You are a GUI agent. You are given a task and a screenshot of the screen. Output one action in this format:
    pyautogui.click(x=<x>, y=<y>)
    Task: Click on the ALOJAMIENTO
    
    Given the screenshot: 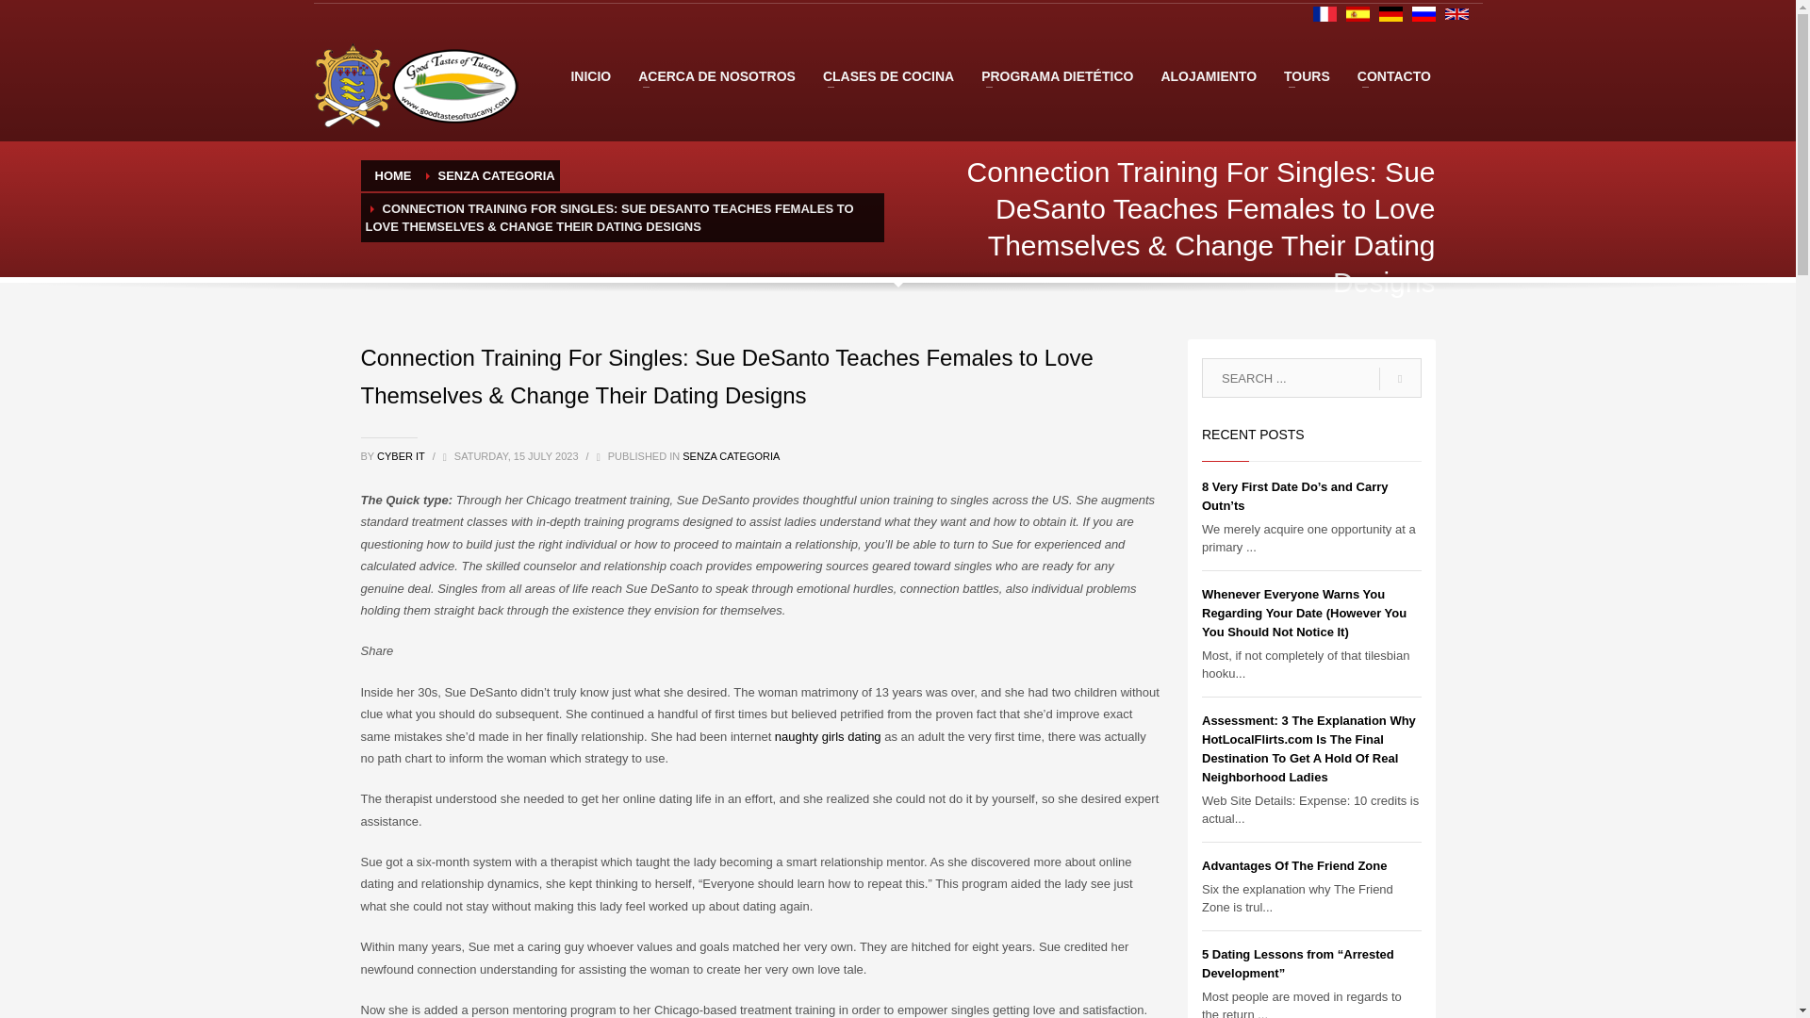 What is the action you would take?
    pyautogui.click(x=1209, y=75)
    